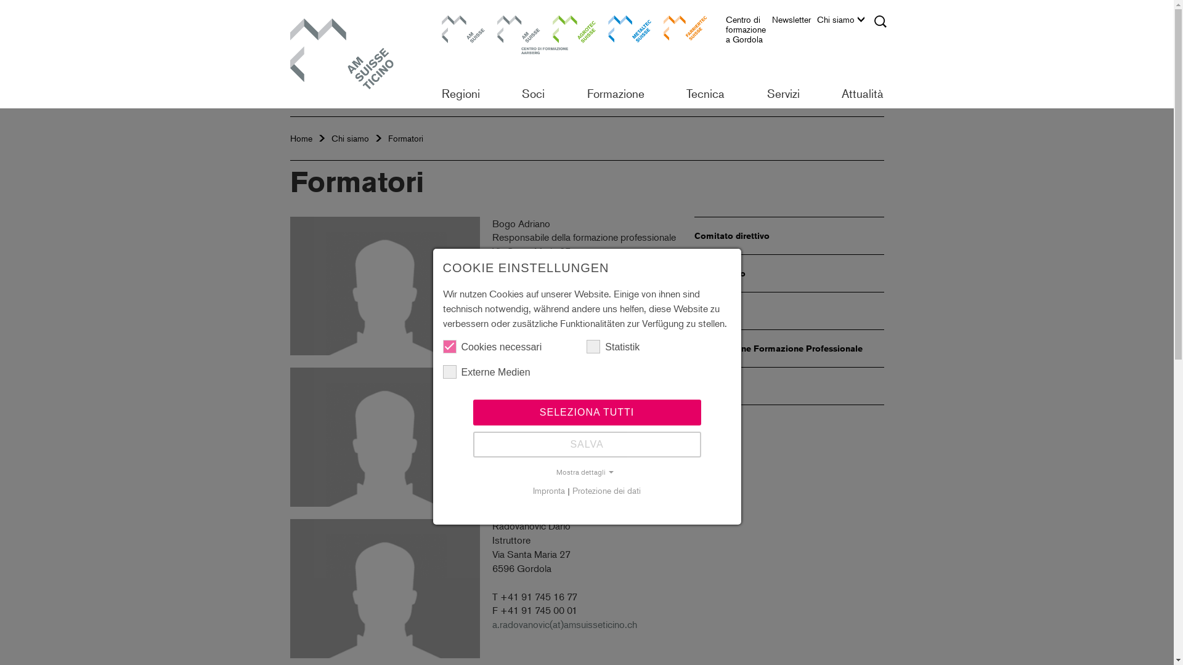  Describe the element at coordinates (685, 37) in the screenshot. I see `Farriertec Suisse` at that location.